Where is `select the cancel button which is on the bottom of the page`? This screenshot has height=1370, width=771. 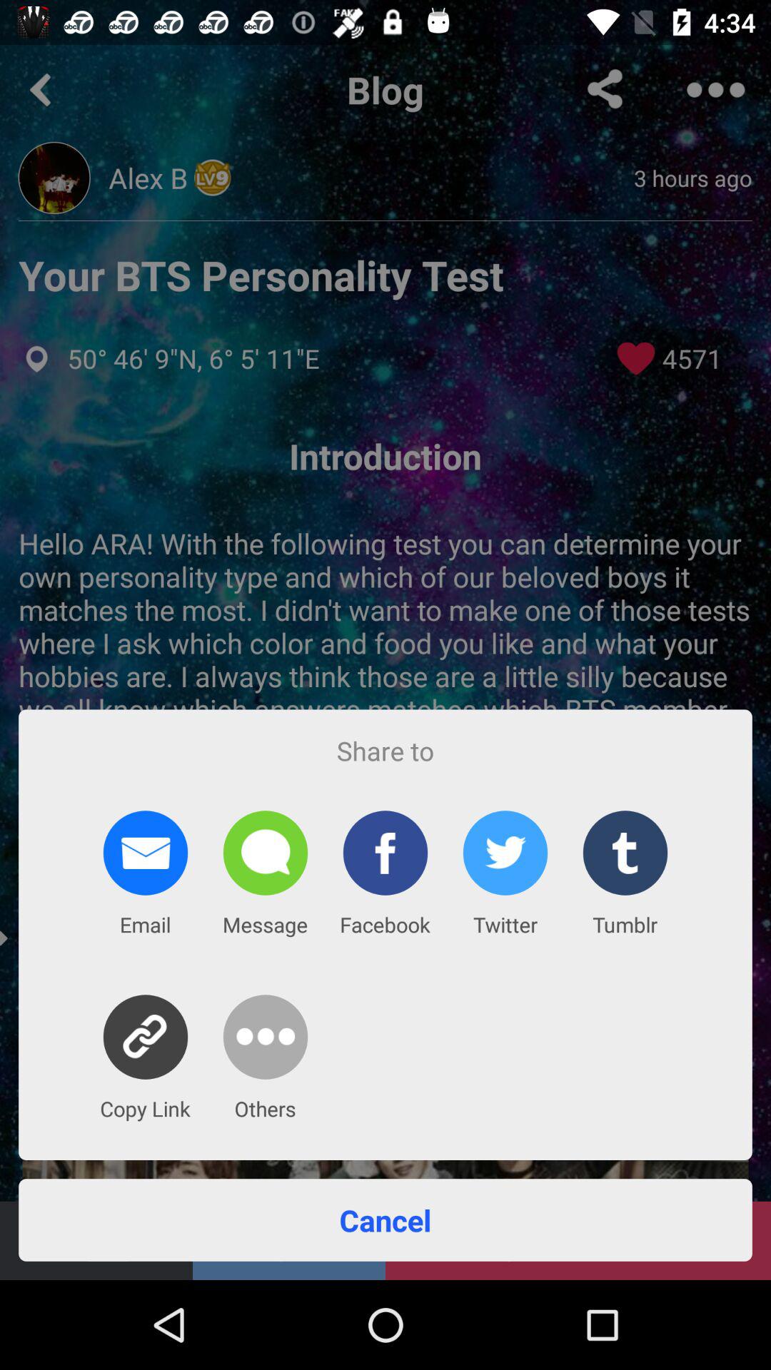
select the cancel button which is on the bottom of the page is located at coordinates (385, 1220).